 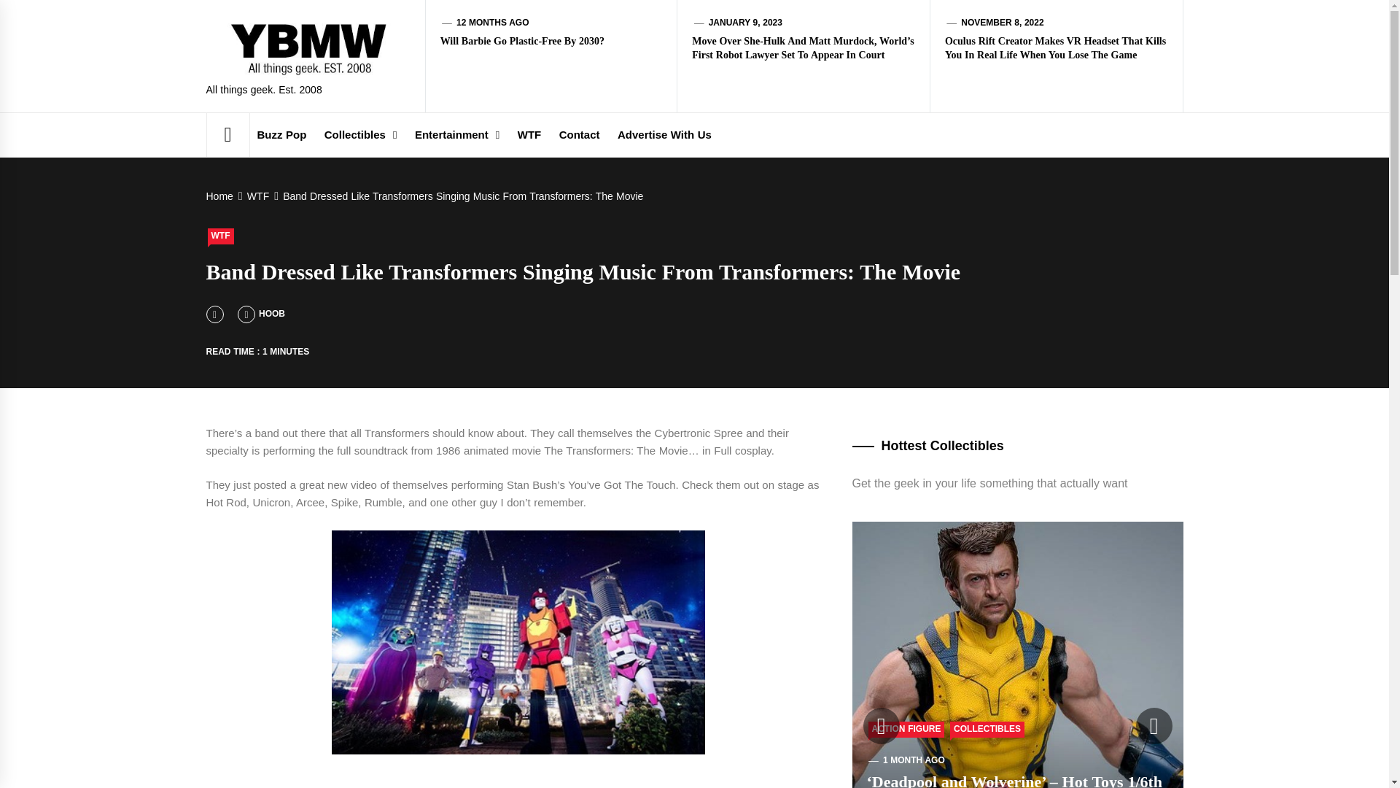 What do you see at coordinates (456, 134) in the screenshot?
I see `Entertainment` at bounding box center [456, 134].